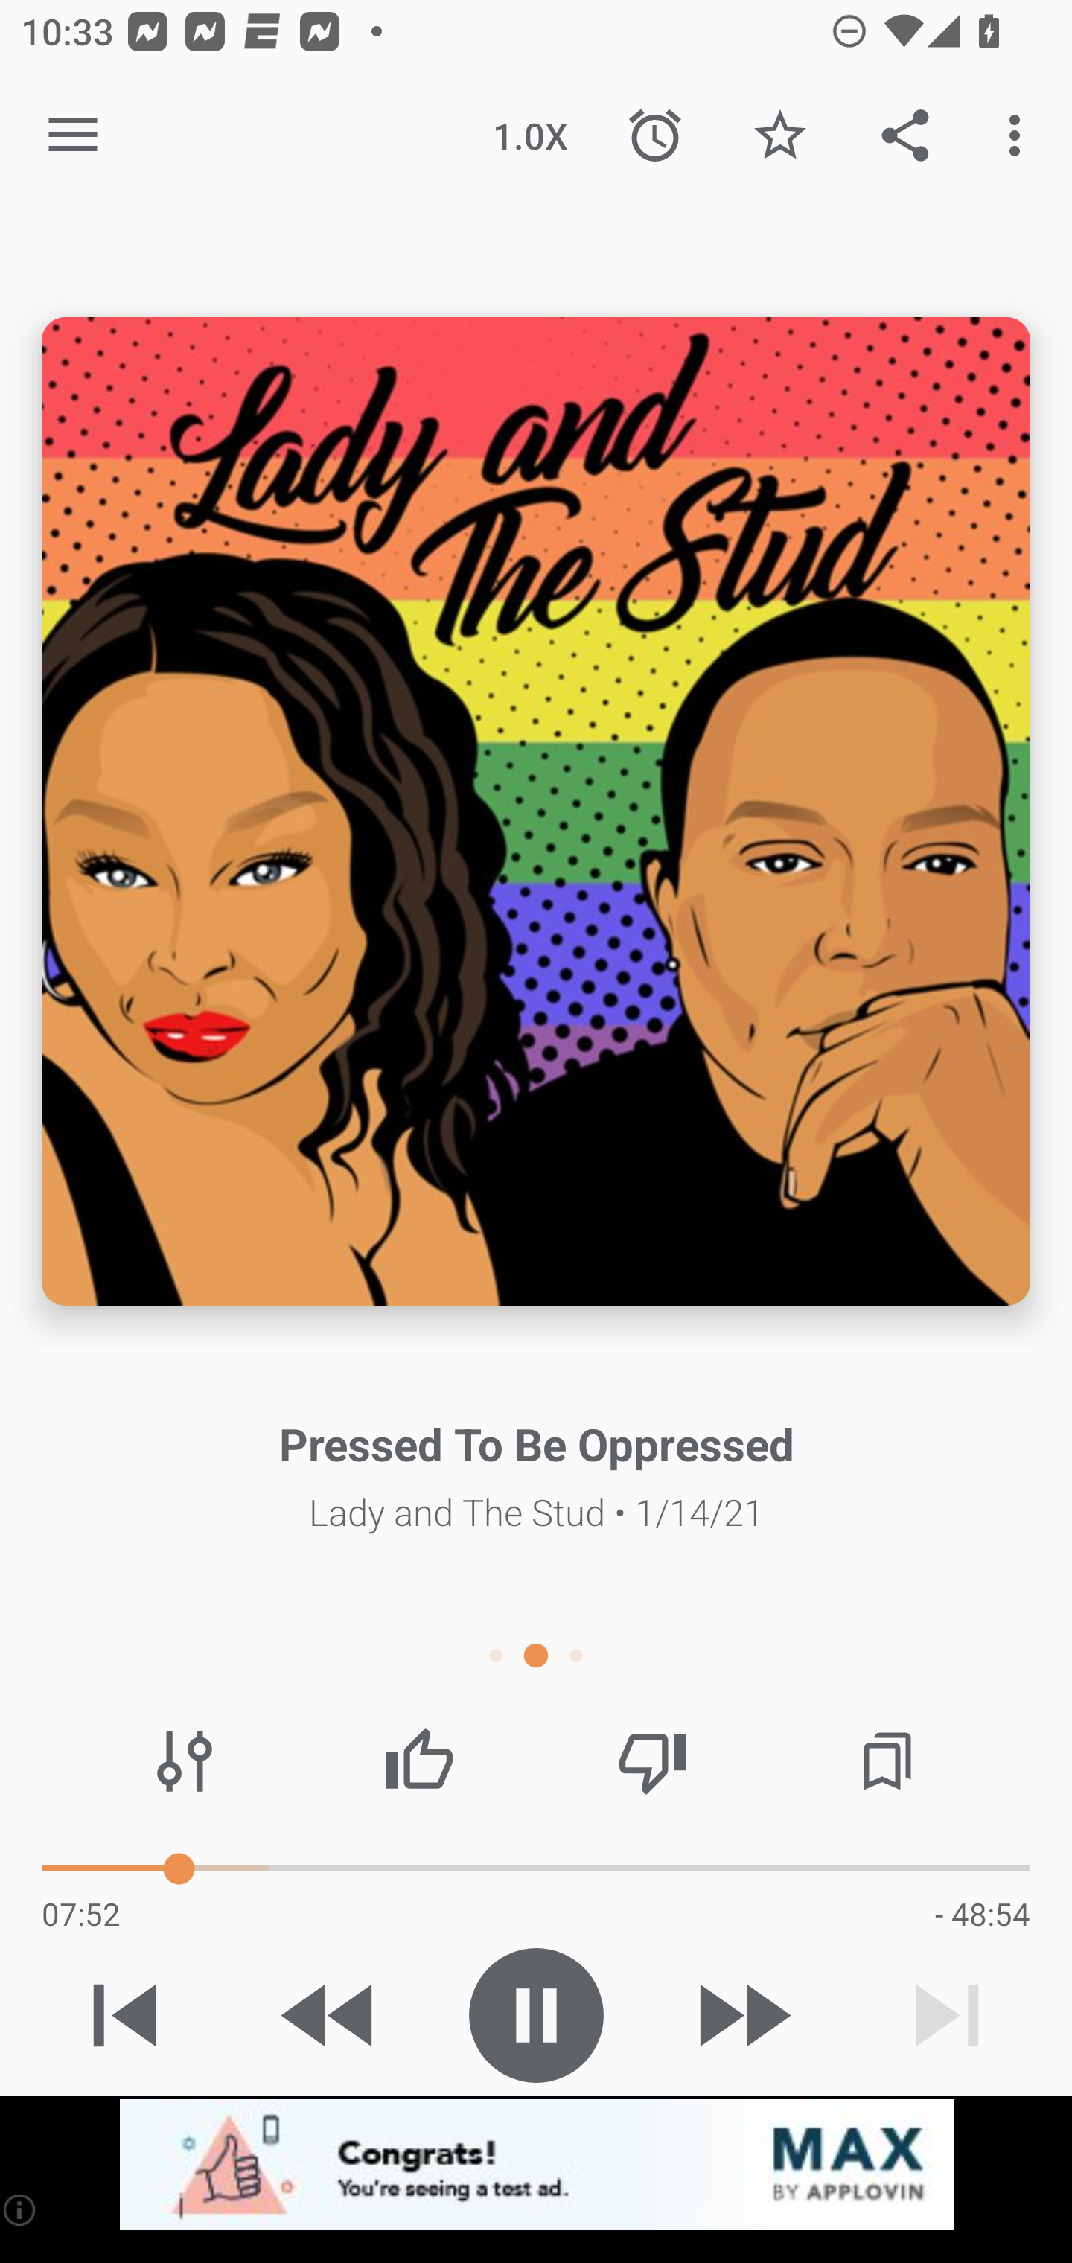 Image resolution: width=1072 pixels, height=2263 pixels. Describe the element at coordinates (330, 2015) in the screenshot. I see `Skip 15s backward` at that location.